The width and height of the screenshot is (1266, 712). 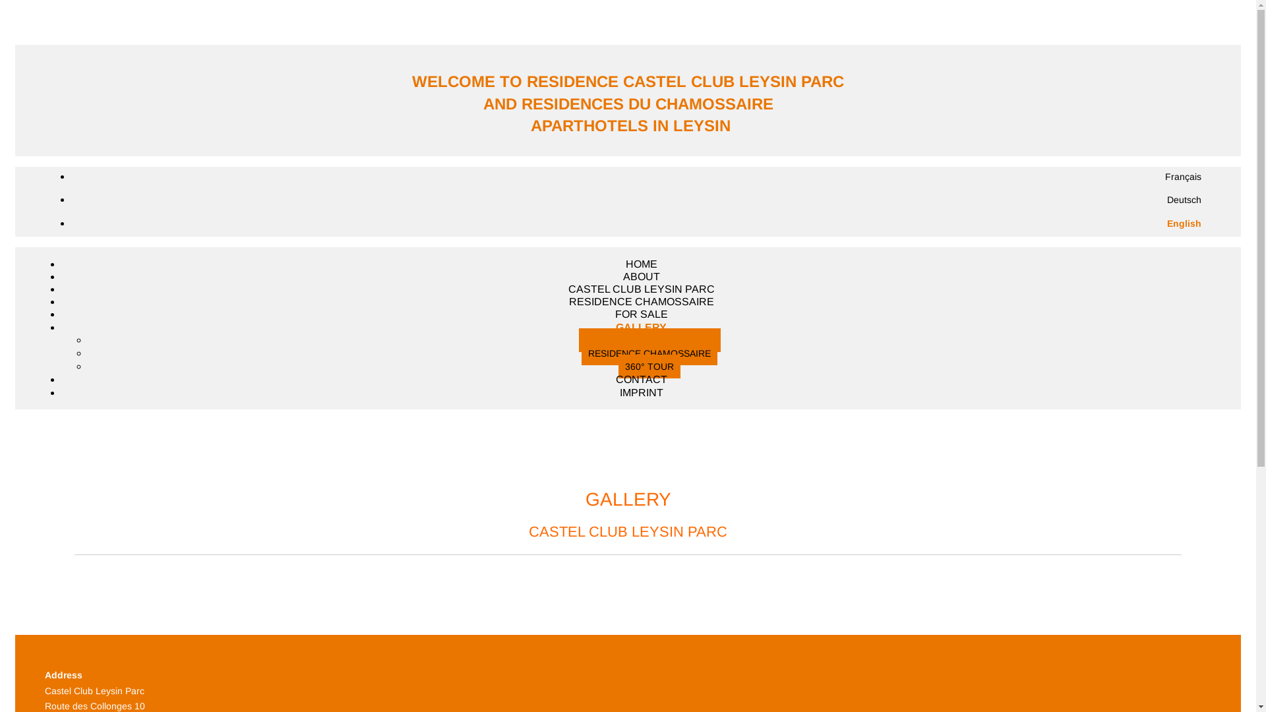 What do you see at coordinates (641, 302) in the screenshot?
I see `RESIDENCE CHAMOSSAIRE` at bounding box center [641, 302].